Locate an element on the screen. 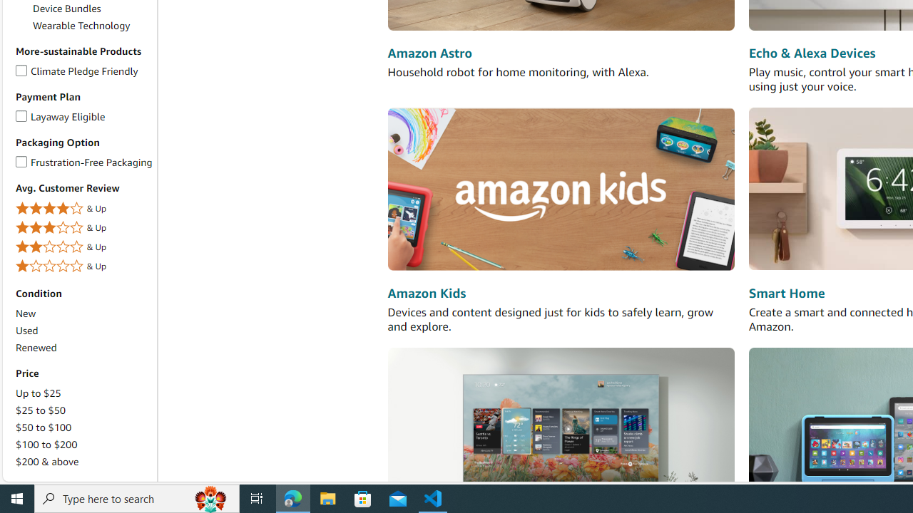  Wearable Technology is located at coordinates (81, 26).